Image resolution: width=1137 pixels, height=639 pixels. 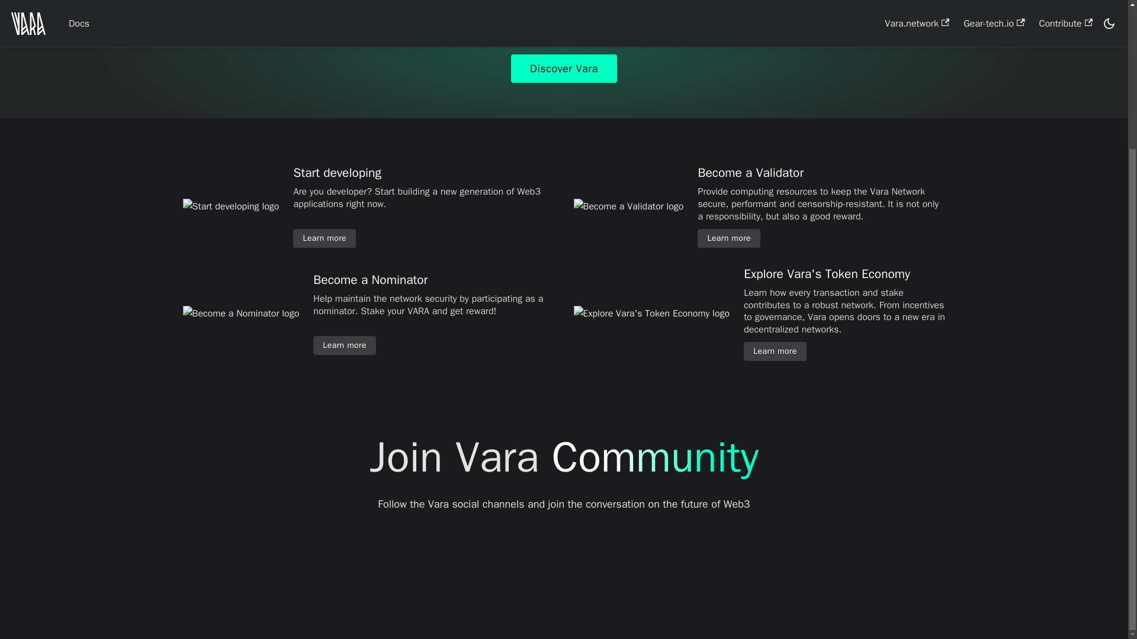 What do you see at coordinates (620, 572) in the screenshot?
I see `Medium` at bounding box center [620, 572].